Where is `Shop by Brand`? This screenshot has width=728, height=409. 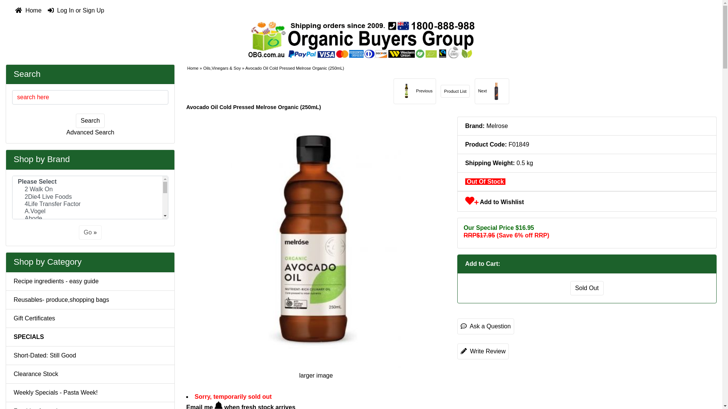 Shop by Brand is located at coordinates (42, 159).